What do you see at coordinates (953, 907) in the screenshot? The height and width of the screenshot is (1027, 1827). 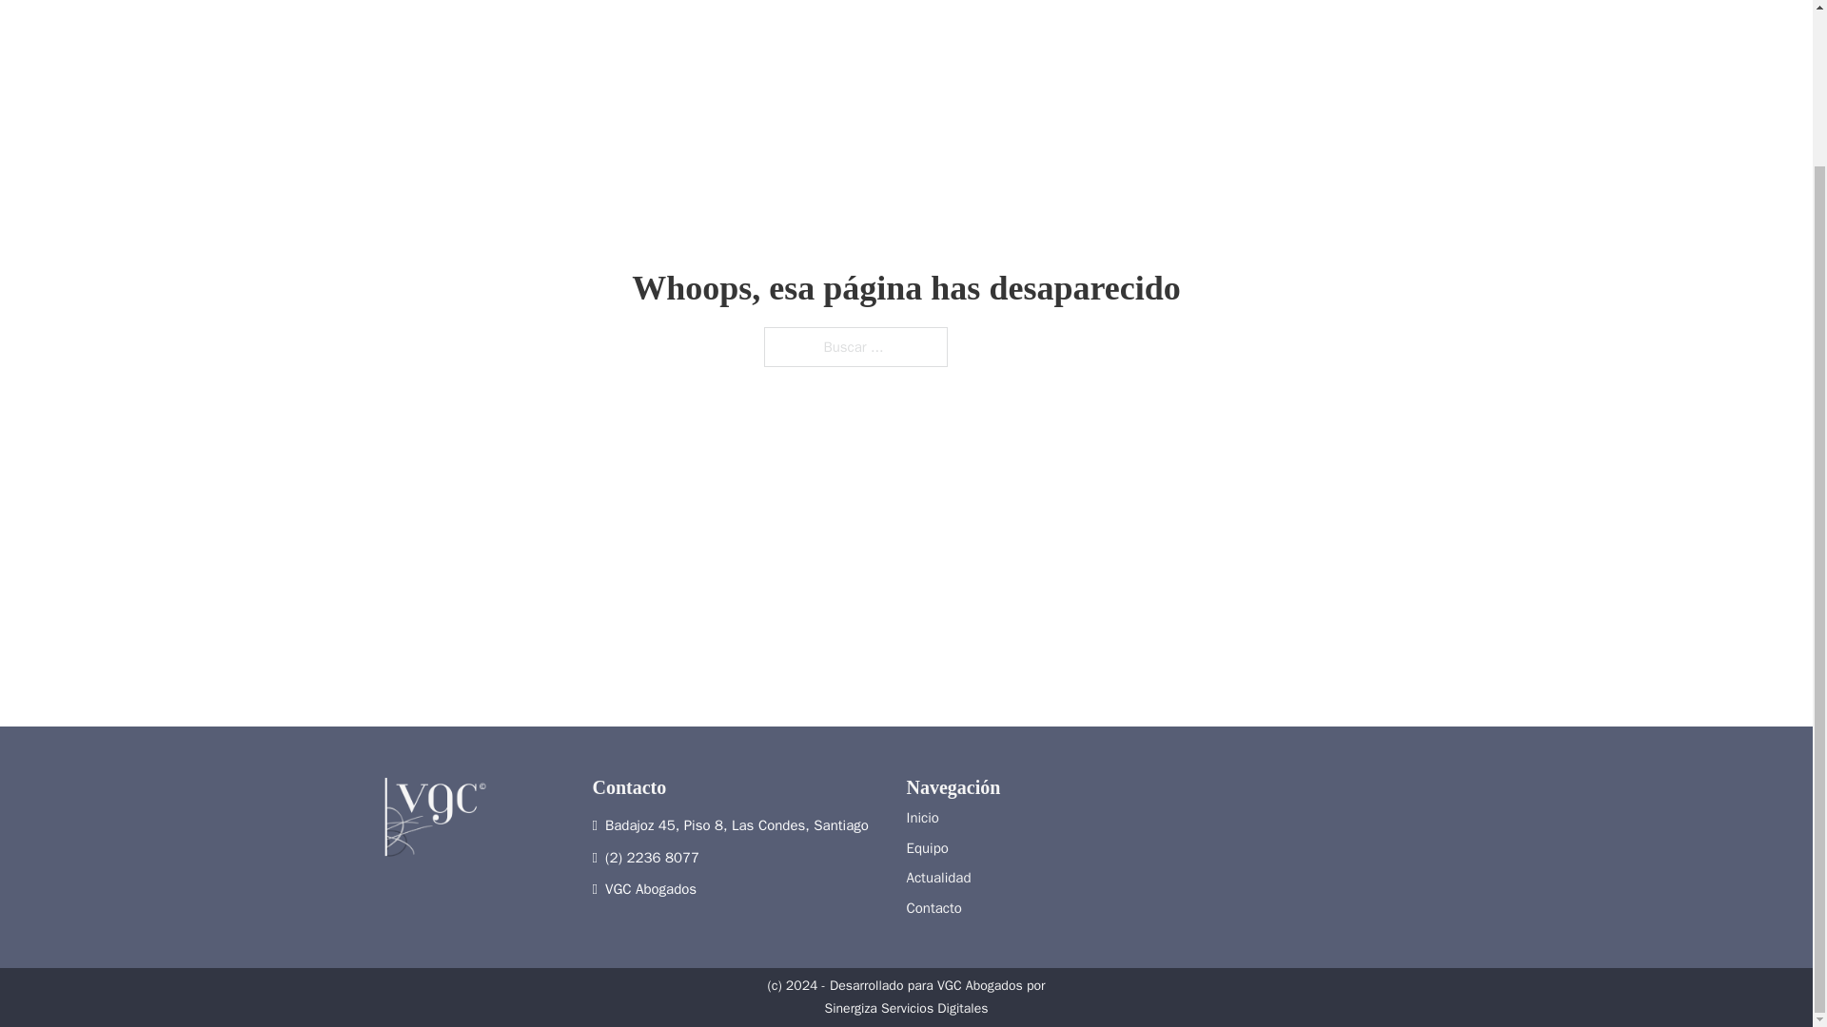 I see `Contacto` at bounding box center [953, 907].